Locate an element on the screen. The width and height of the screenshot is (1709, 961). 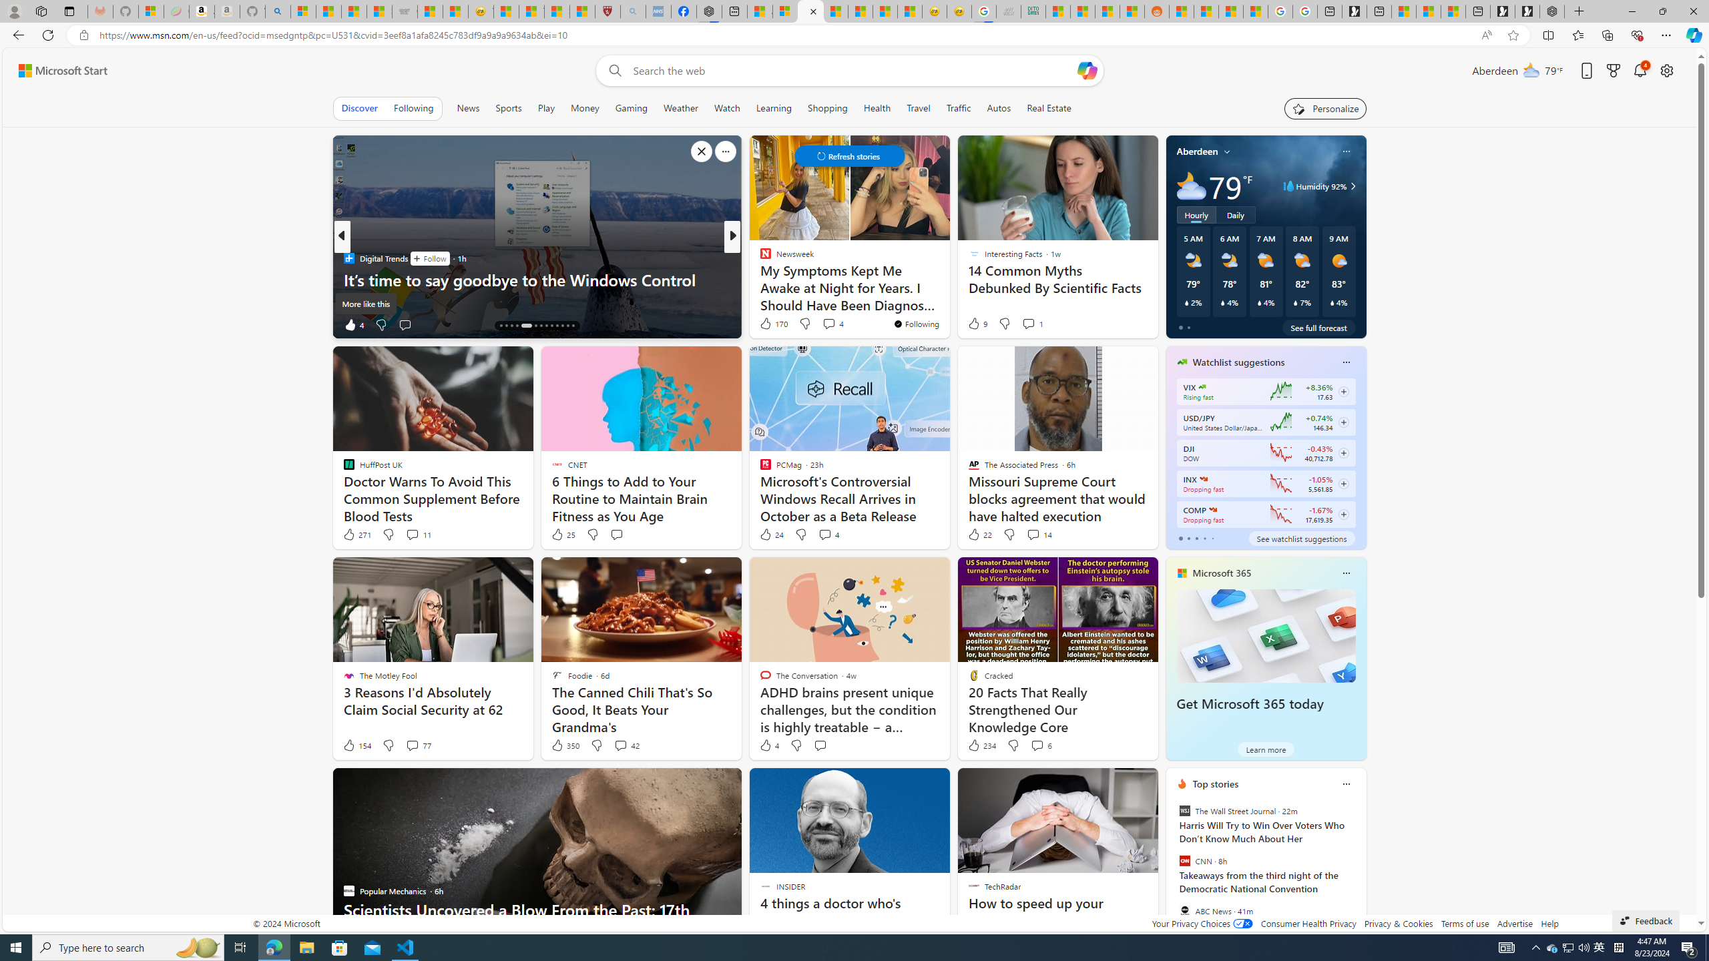
Daily is located at coordinates (1235, 215).